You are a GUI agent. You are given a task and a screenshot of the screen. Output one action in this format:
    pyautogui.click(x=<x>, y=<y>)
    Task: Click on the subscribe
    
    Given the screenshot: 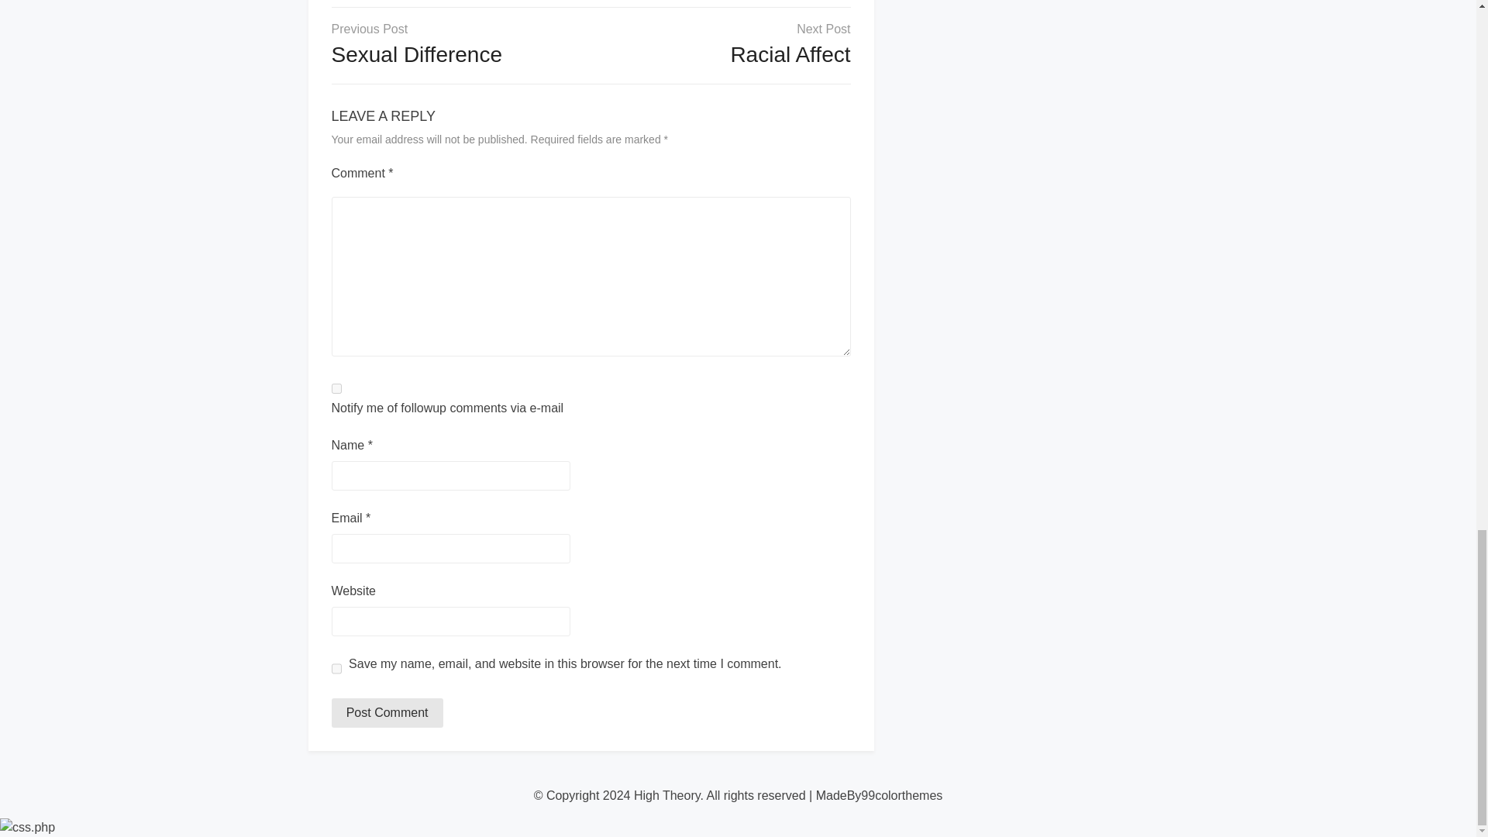 What is the action you would take?
    pyautogui.click(x=336, y=387)
    